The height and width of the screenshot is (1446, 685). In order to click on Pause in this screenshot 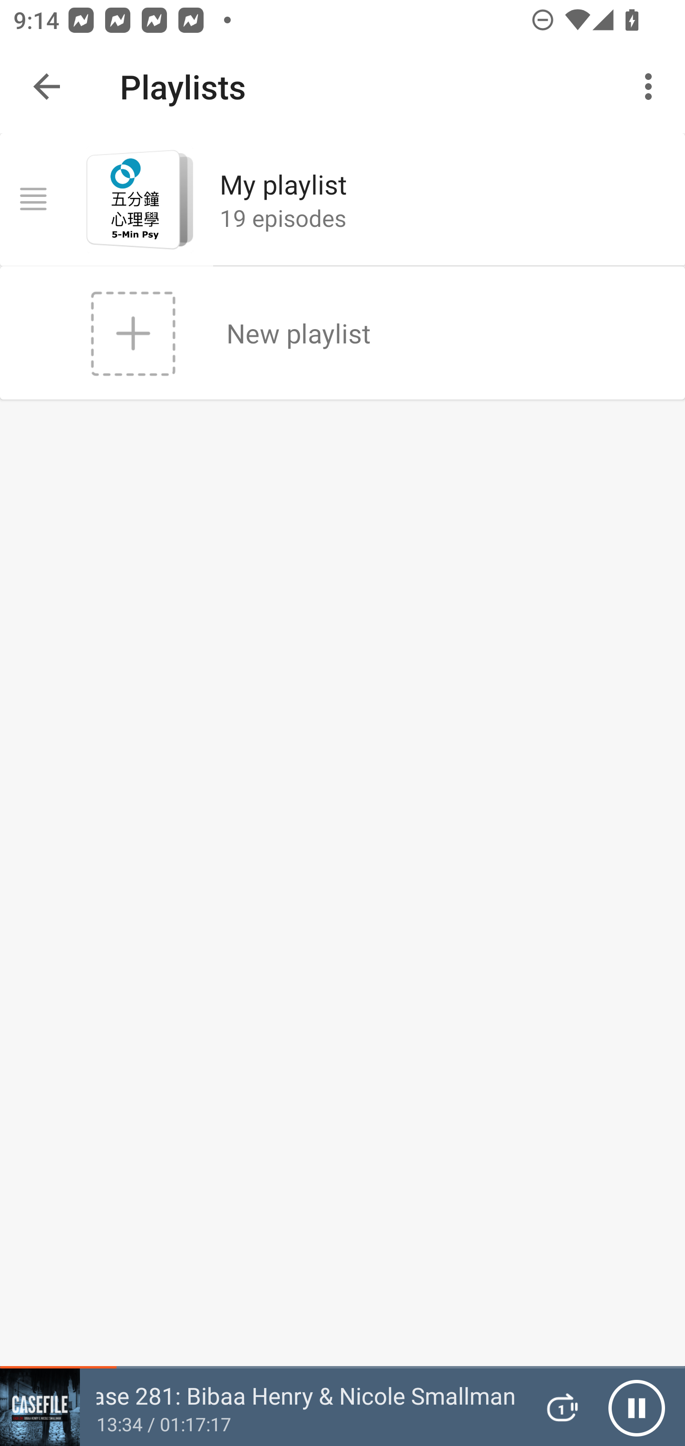, I will do `click(636, 1407)`.